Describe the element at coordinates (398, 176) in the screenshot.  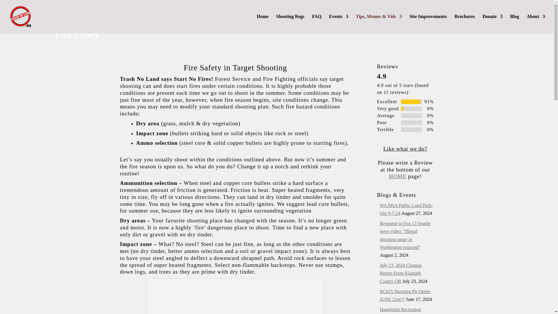
I see `HOME` at that location.